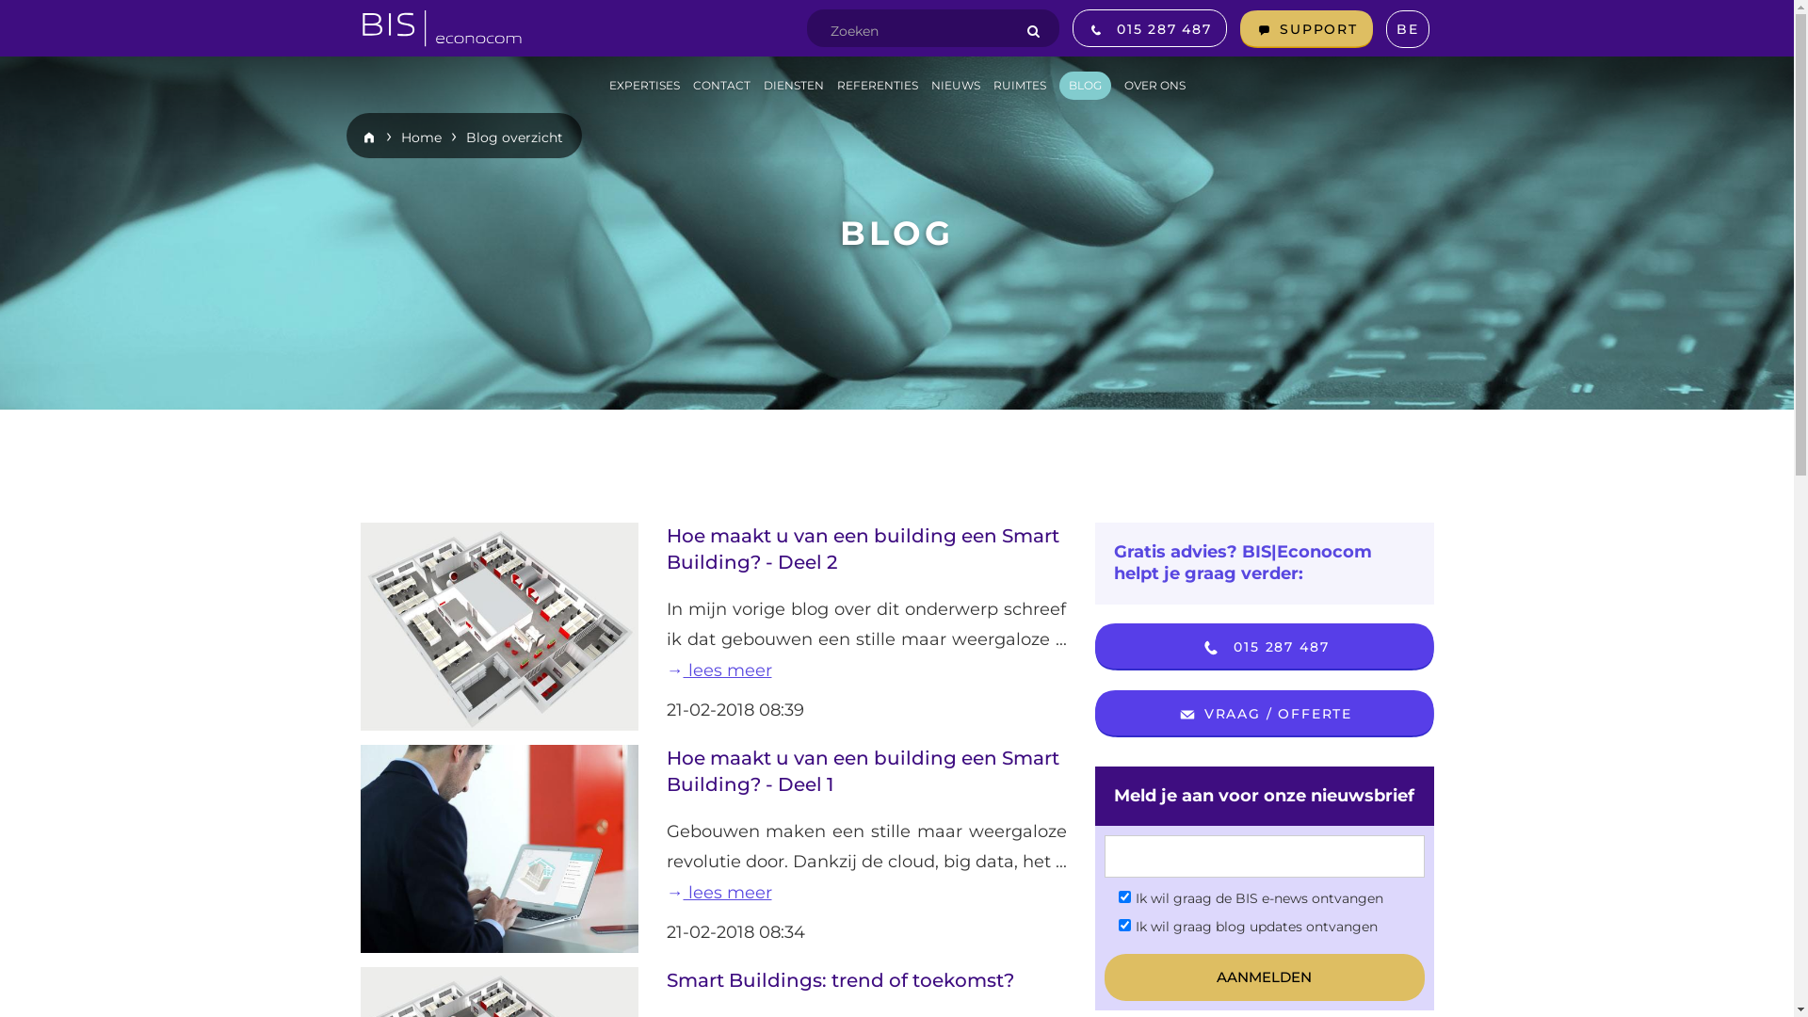 The height and width of the screenshot is (1017, 1808). What do you see at coordinates (422, 137) in the screenshot?
I see `Home` at bounding box center [422, 137].